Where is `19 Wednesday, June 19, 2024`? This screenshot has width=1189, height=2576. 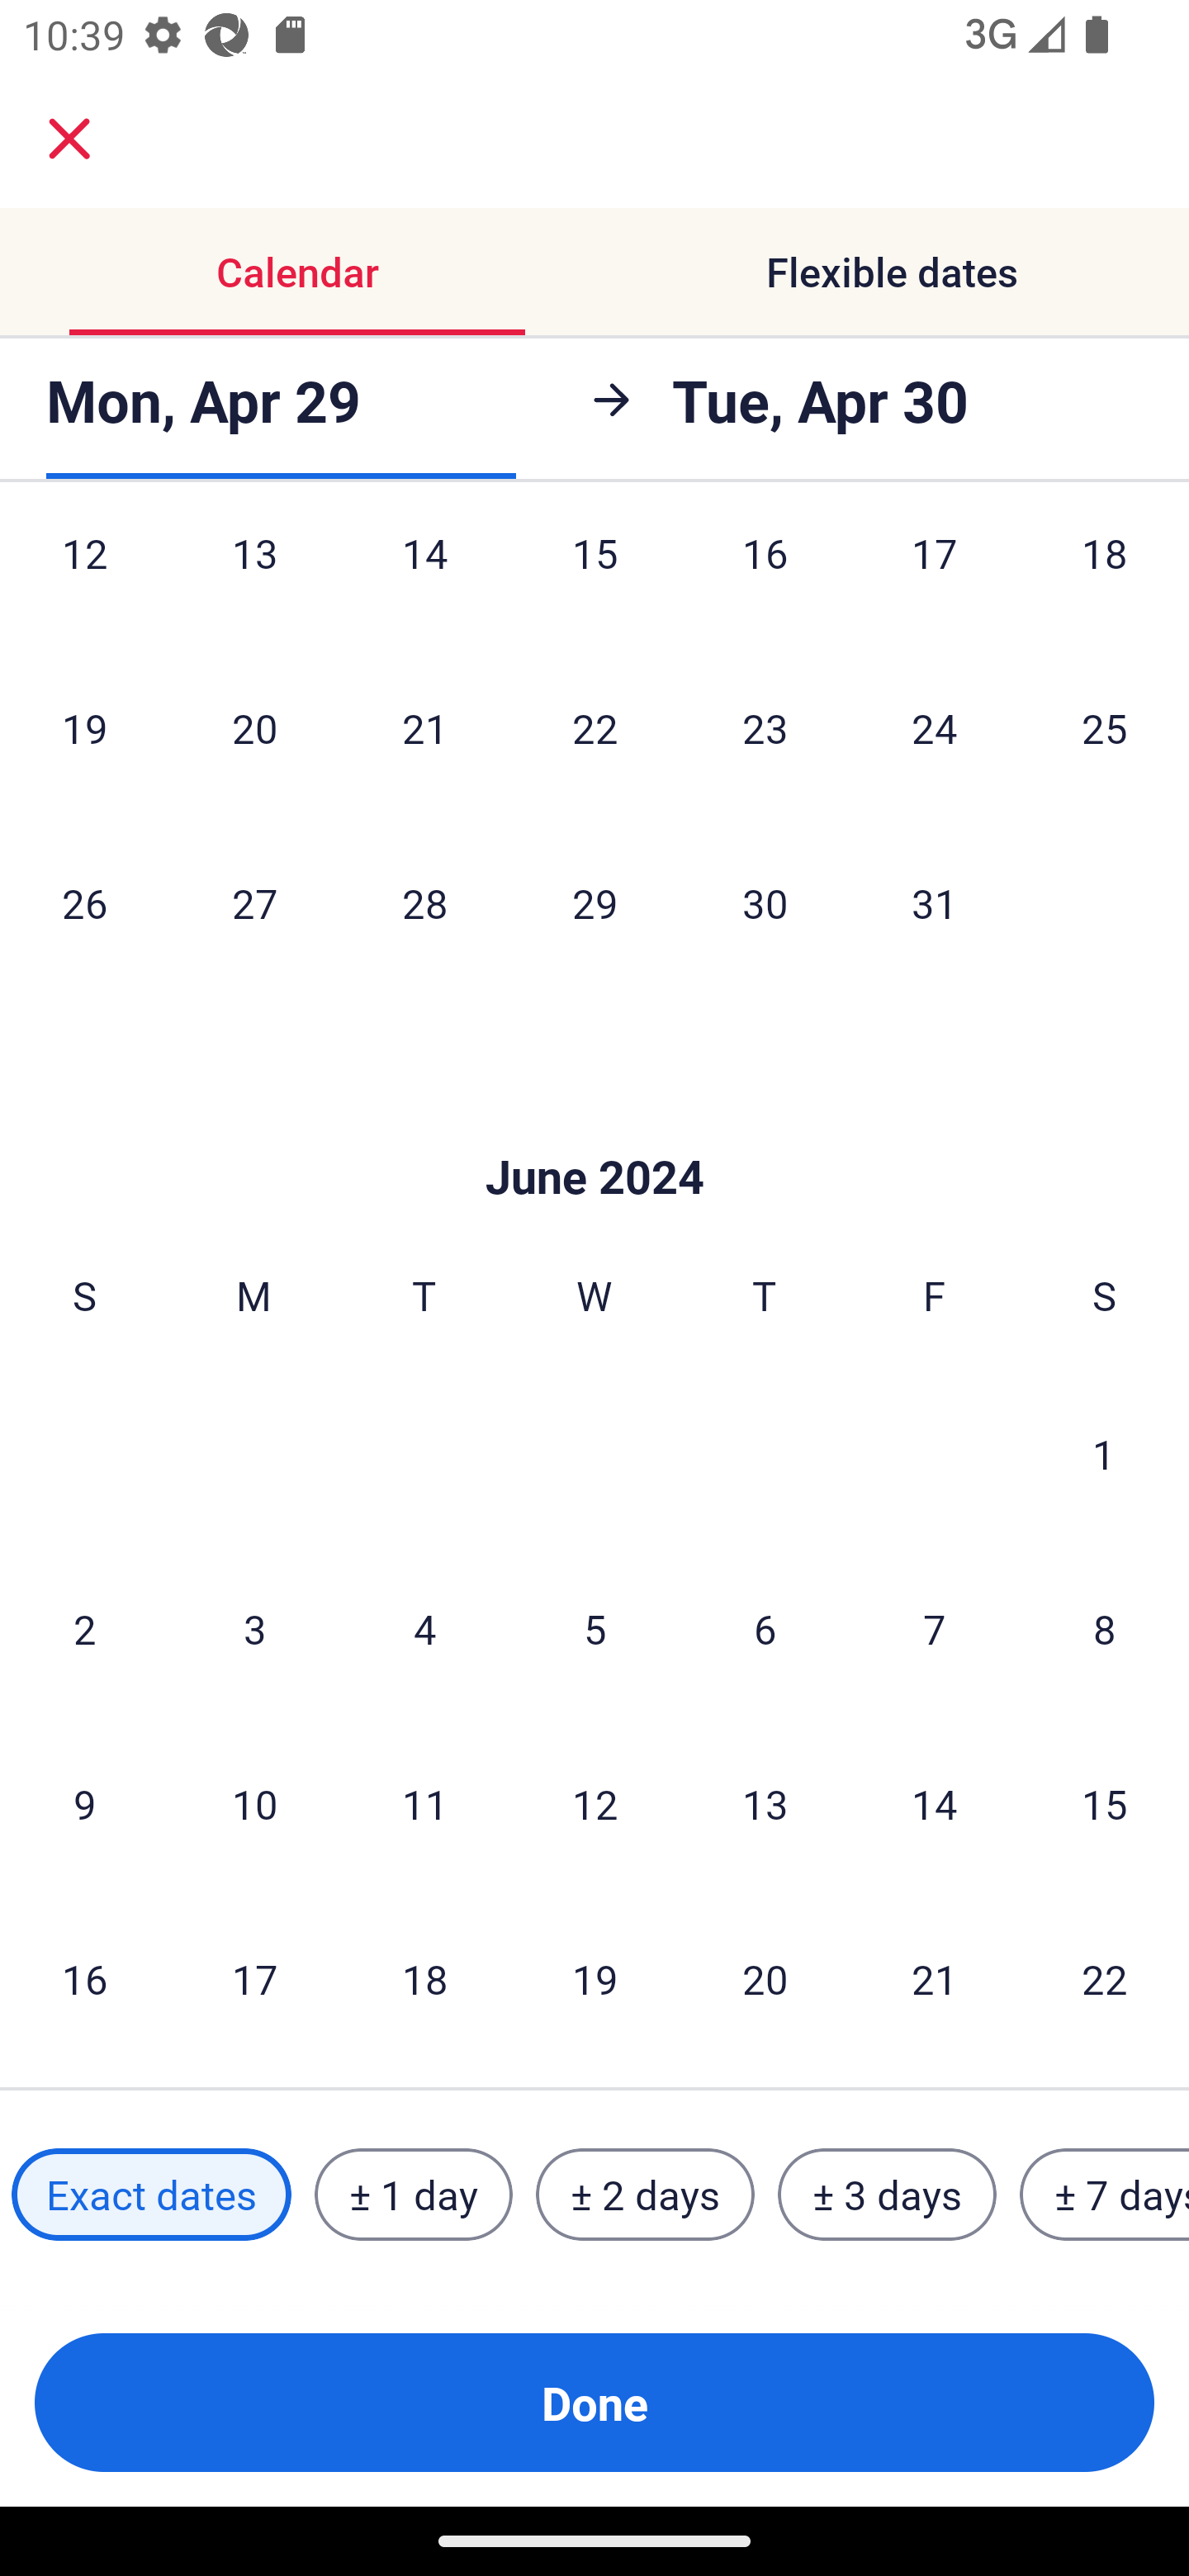 19 Wednesday, June 19, 2024 is located at coordinates (594, 1978).